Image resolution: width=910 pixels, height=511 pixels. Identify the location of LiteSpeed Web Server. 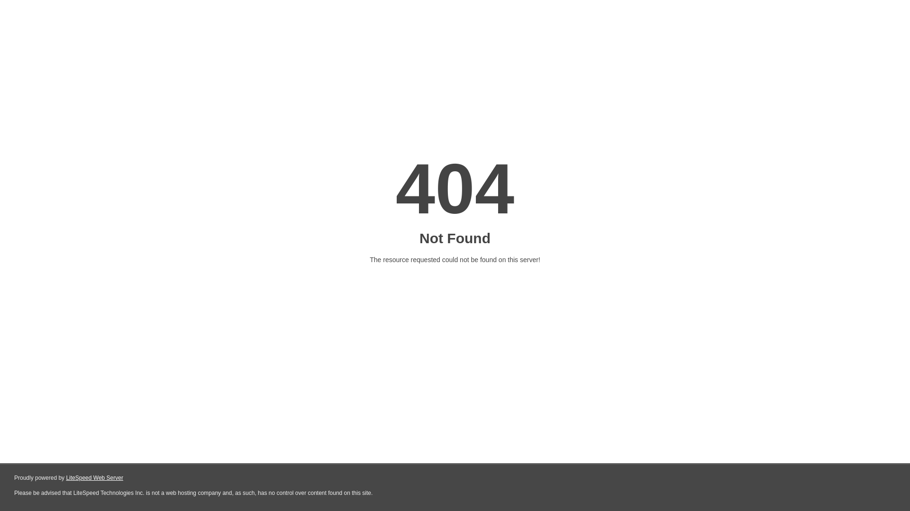
(95, 478).